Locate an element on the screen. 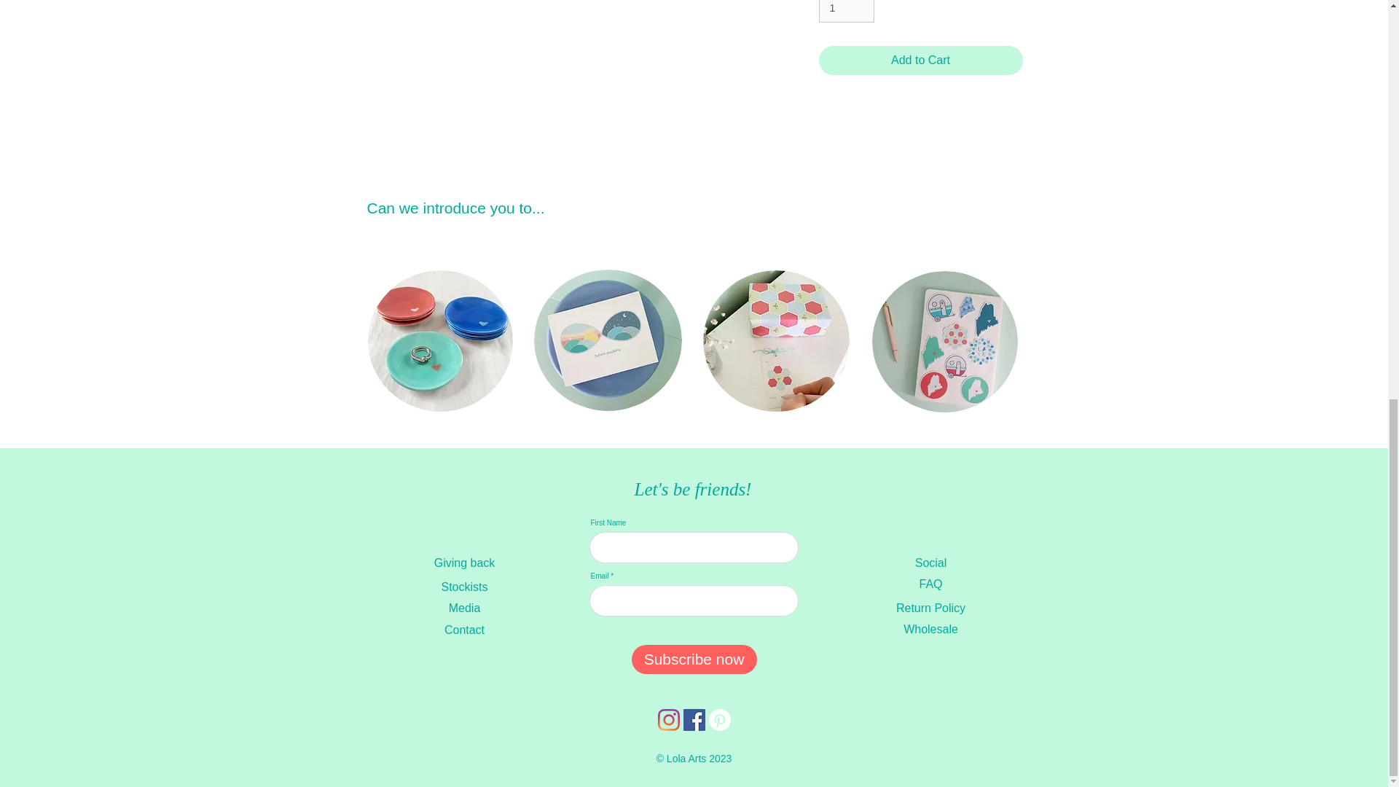  1 is located at coordinates (847, 12).